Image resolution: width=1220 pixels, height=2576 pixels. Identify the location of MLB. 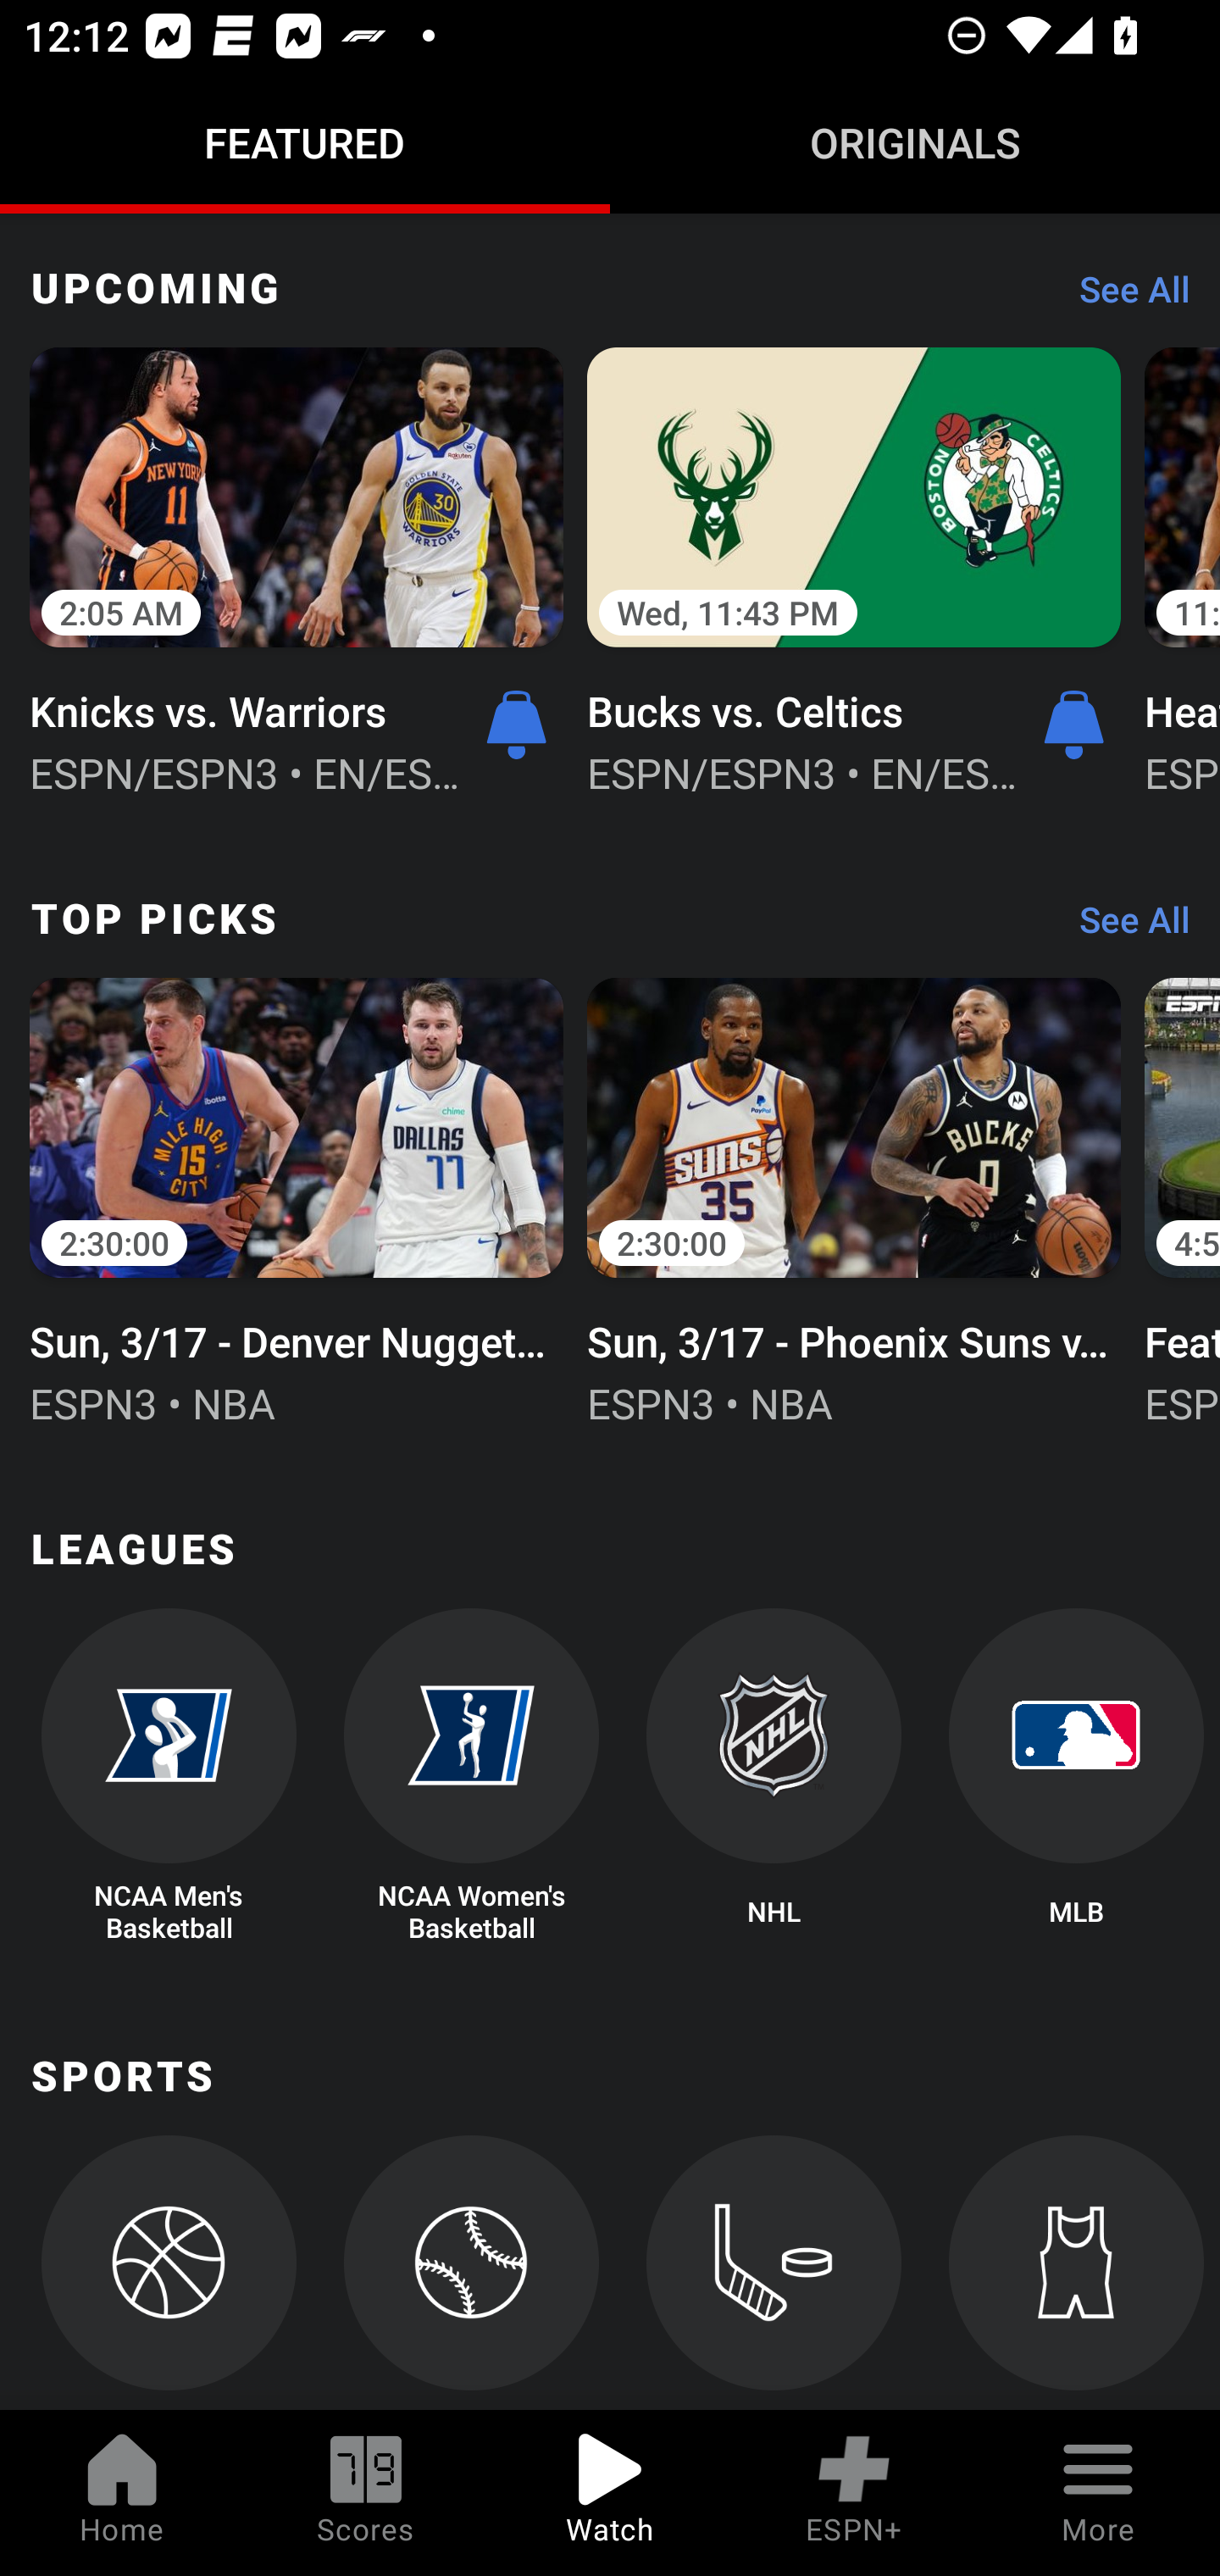
(1076, 1777).